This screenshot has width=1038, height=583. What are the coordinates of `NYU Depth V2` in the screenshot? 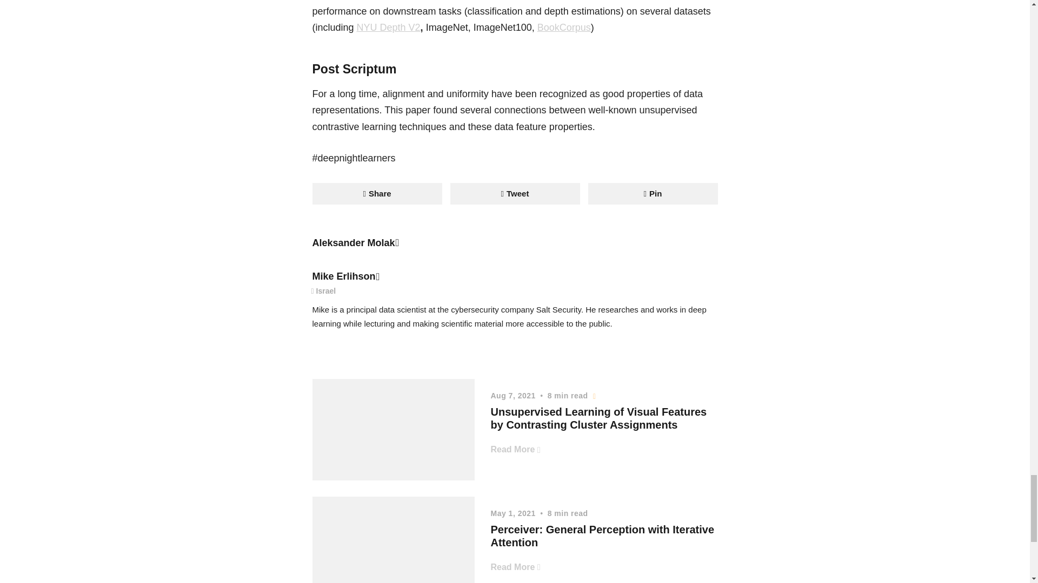 It's located at (388, 27).